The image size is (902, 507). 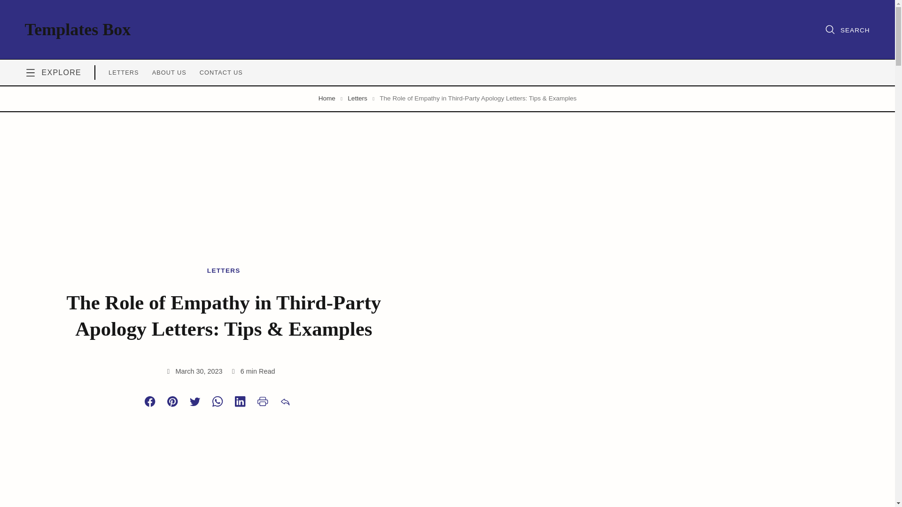 I want to click on Letters, so click(x=357, y=98).